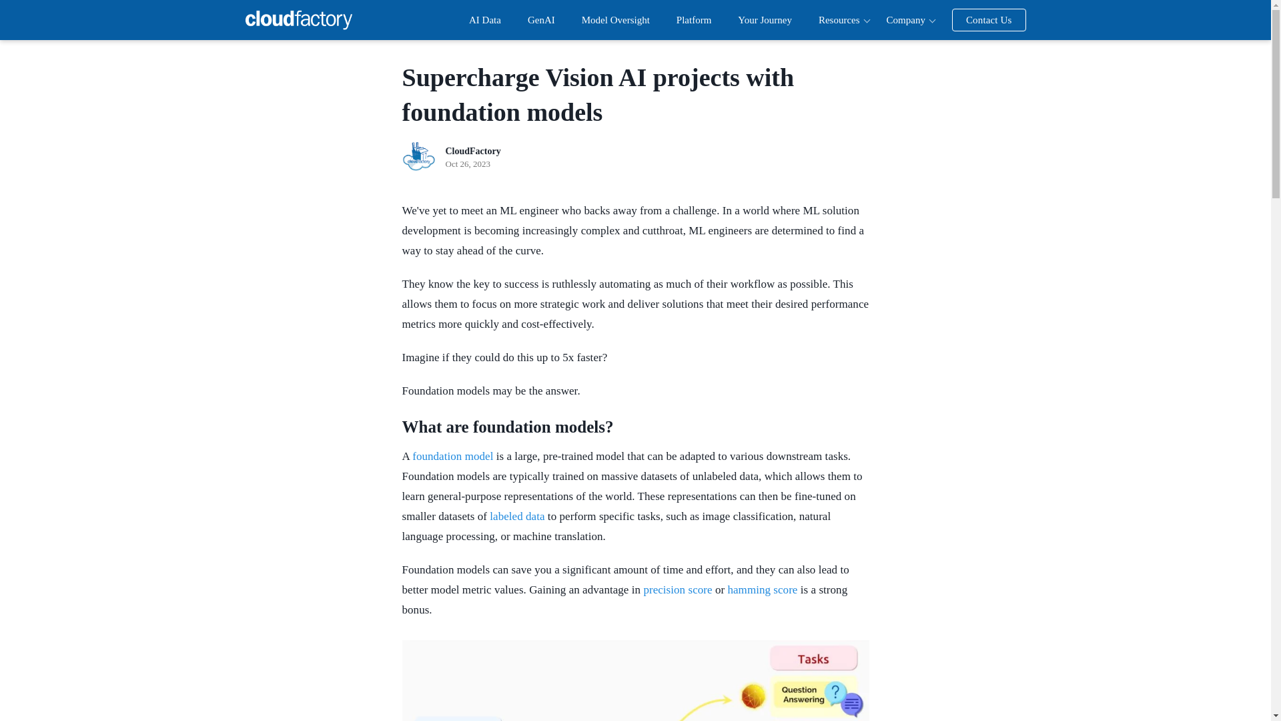  Describe the element at coordinates (516, 516) in the screenshot. I see `labeled data` at that location.